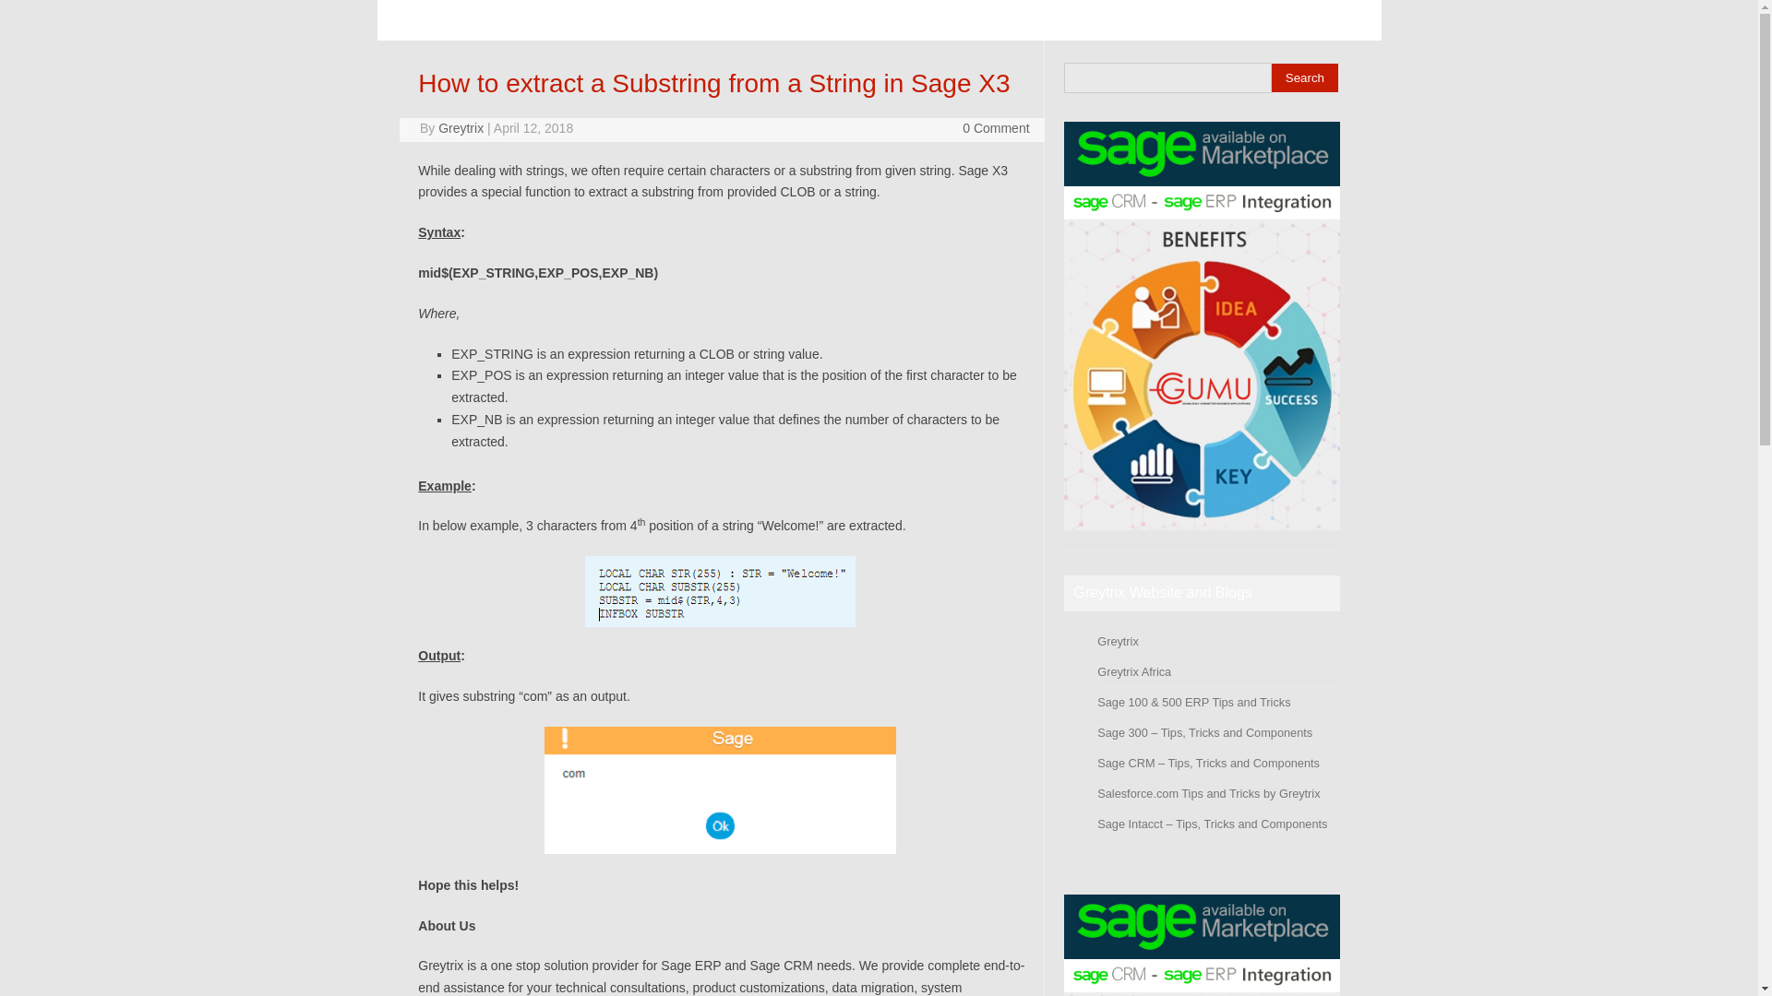  Describe the element at coordinates (995, 127) in the screenshot. I see `0 Comment` at that location.